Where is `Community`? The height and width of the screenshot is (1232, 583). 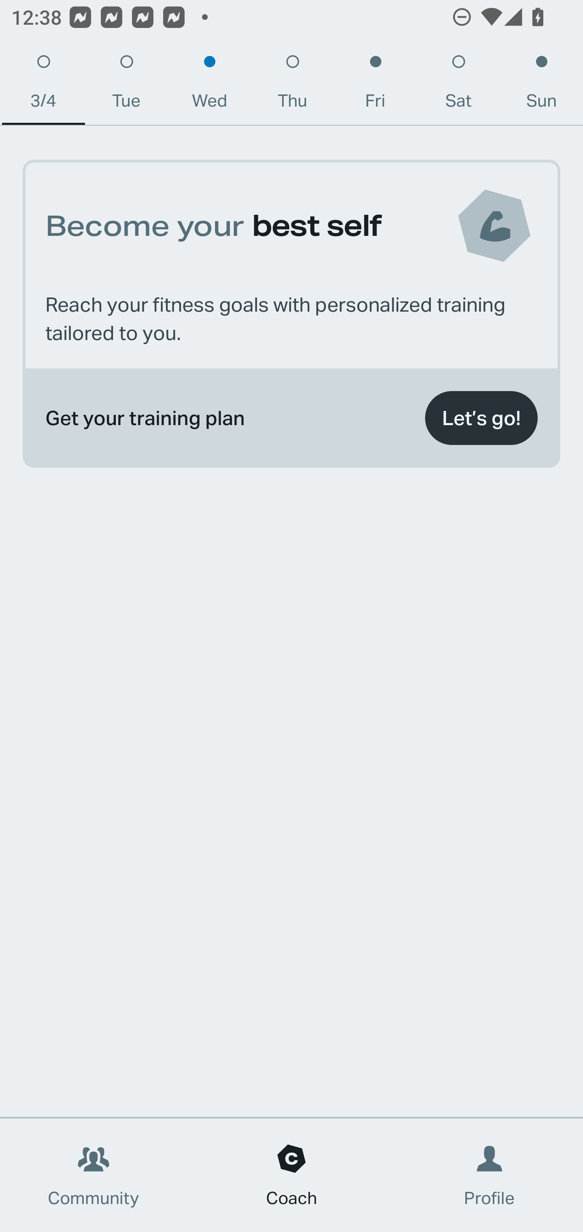
Community is located at coordinates (94, 1175).